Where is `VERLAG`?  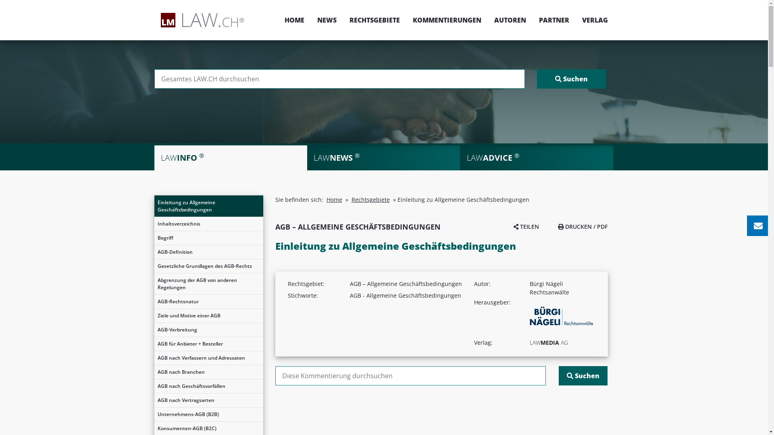 VERLAG is located at coordinates (592, 20).